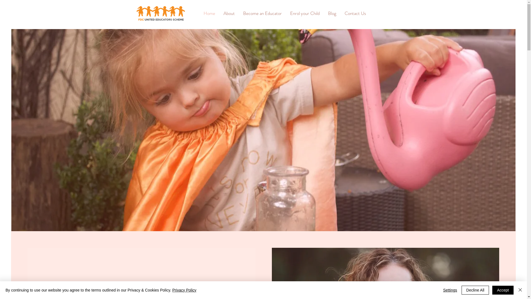 The image size is (531, 299). Describe the element at coordinates (209, 13) in the screenshot. I see `Home` at that location.